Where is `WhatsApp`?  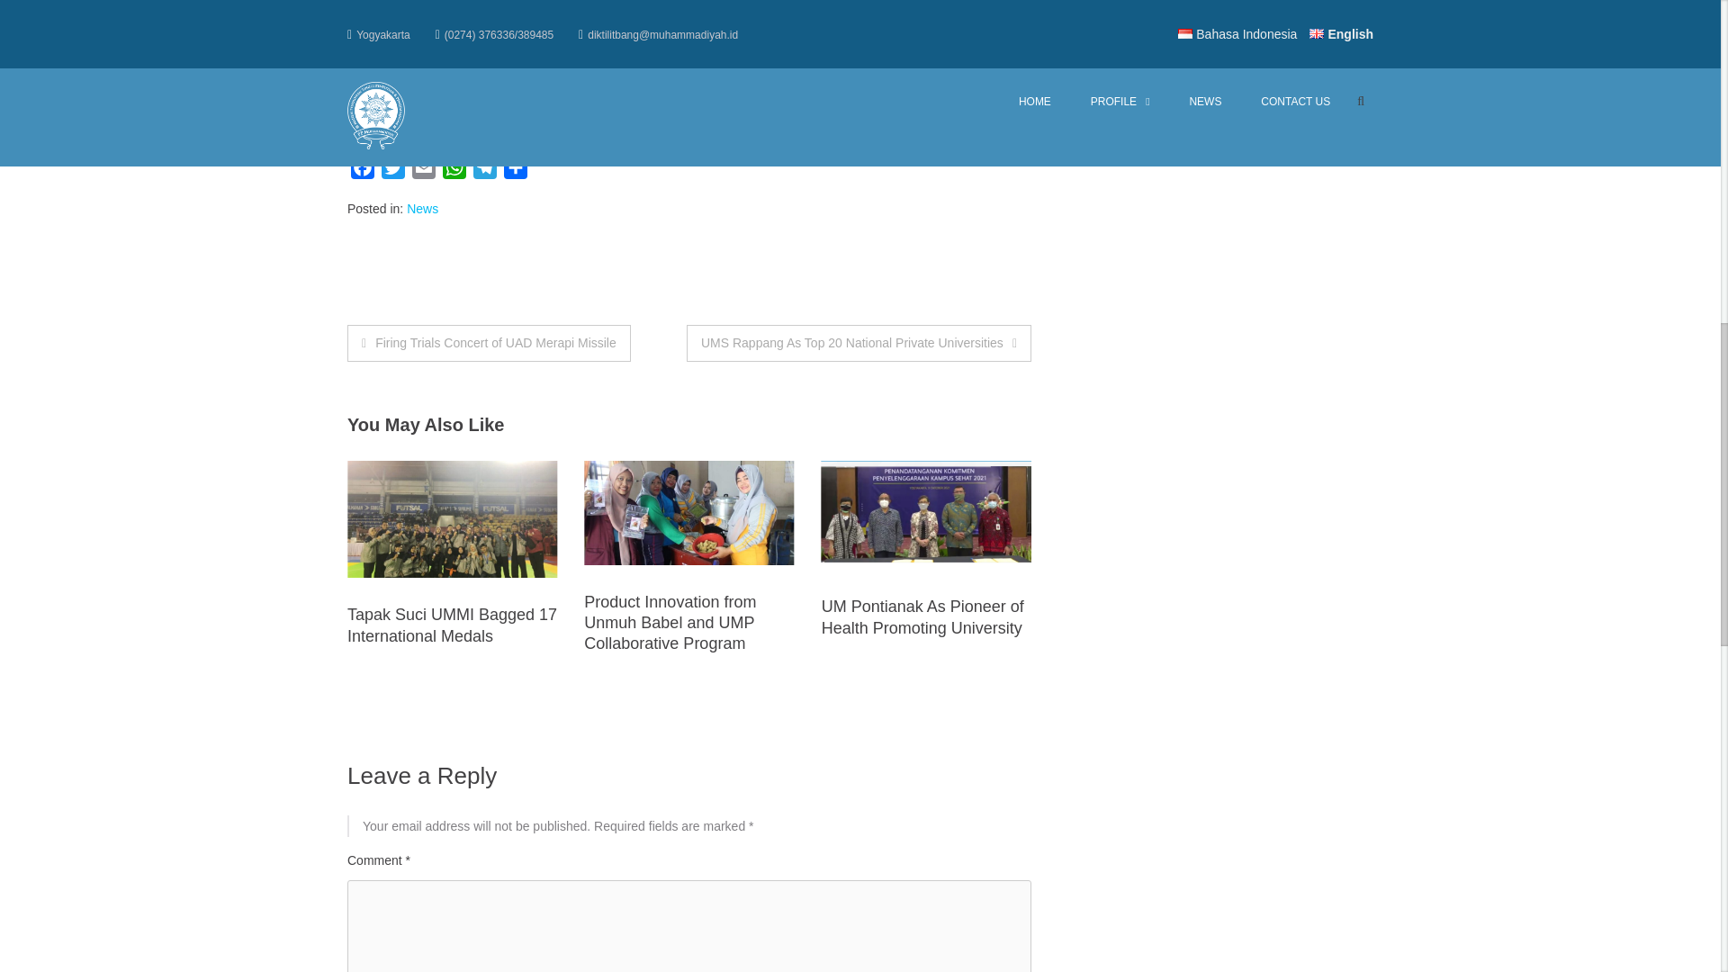 WhatsApp is located at coordinates (454, 171).